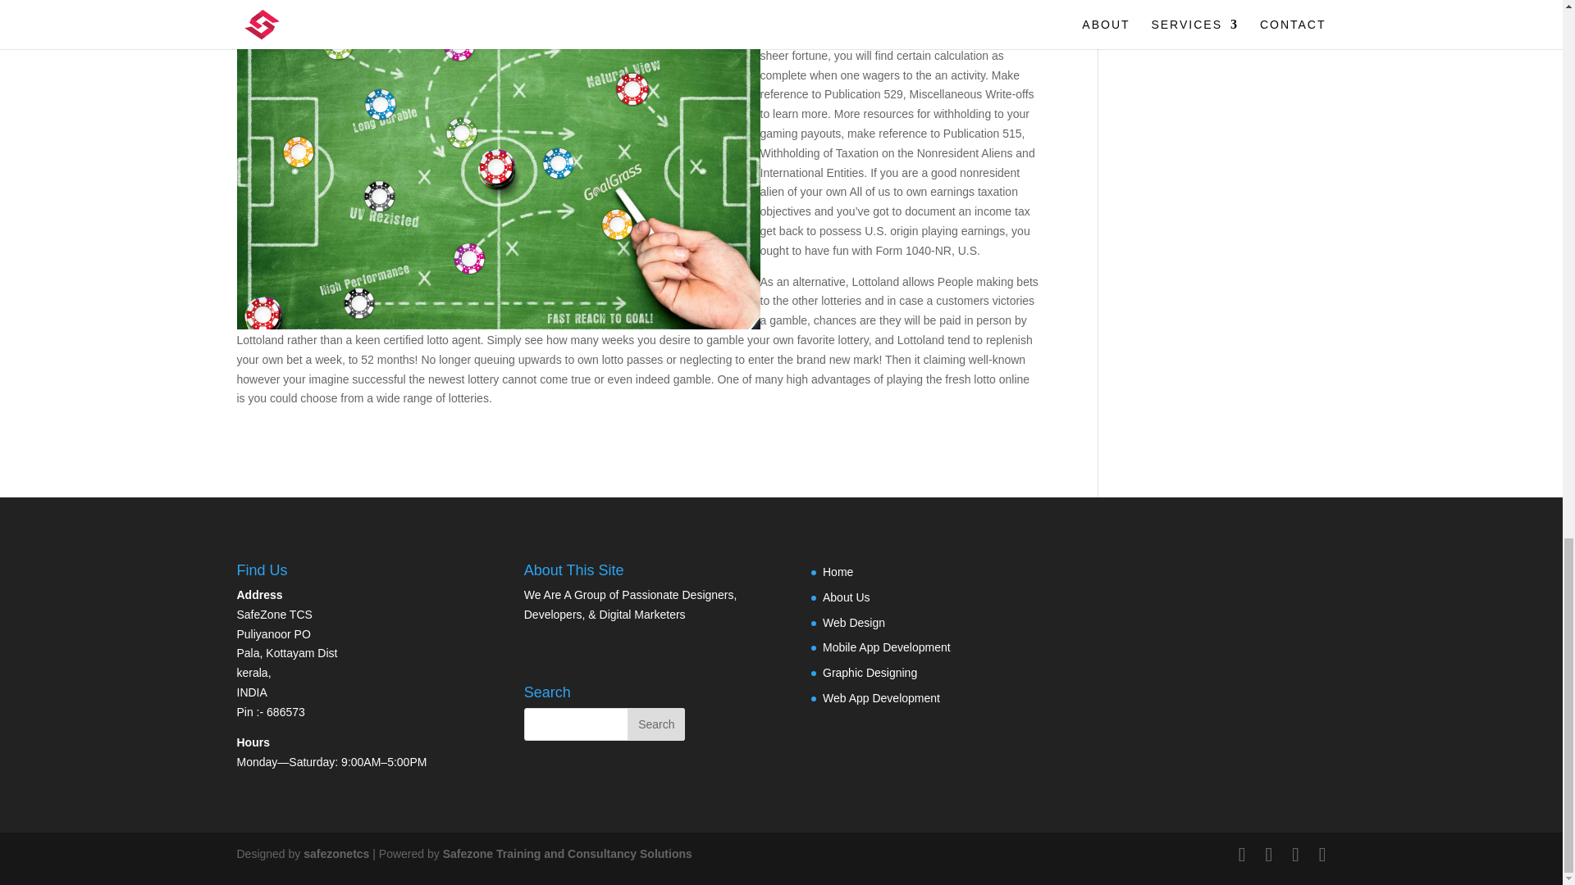 This screenshot has width=1575, height=885. What do you see at coordinates (656, 724) in the screenshot?
I see `Search` at bounding box center [656, 724].